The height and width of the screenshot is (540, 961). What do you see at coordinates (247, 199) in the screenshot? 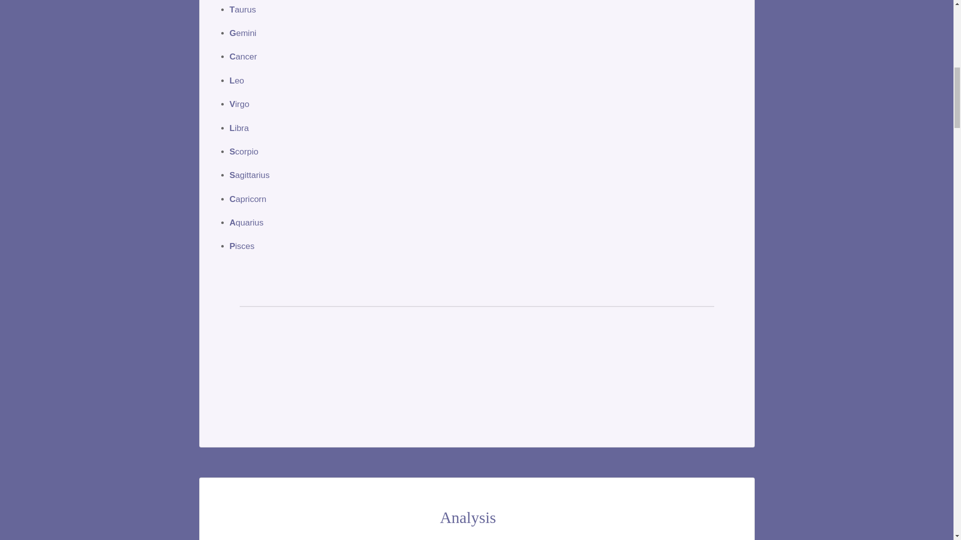
I see `Capricorn` at bounding box center [247, 199].